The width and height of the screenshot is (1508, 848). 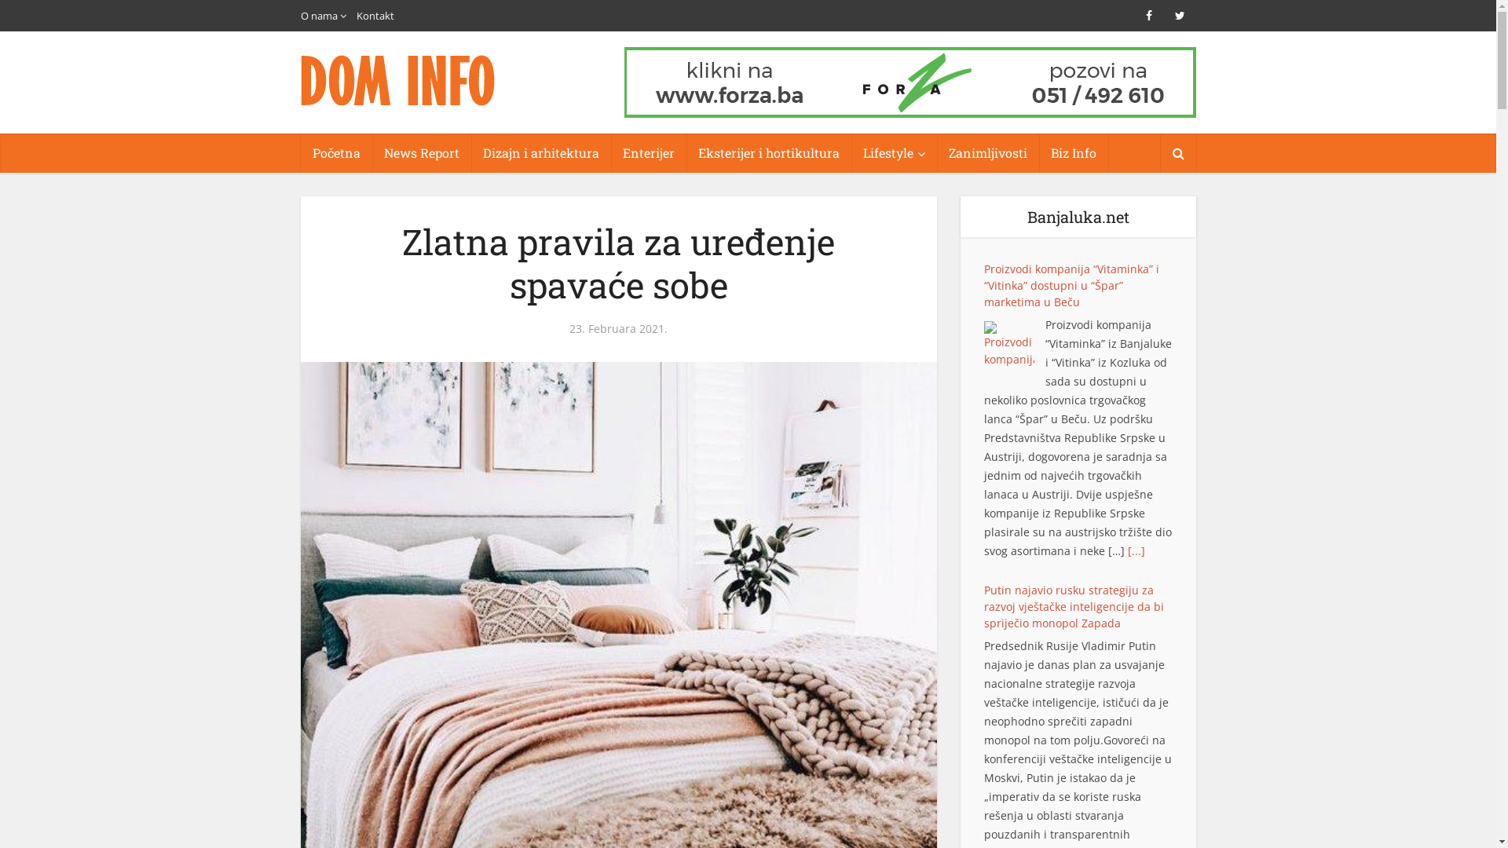 I want to click on Dizajn i arhitektura, so click(x=541, y=153).